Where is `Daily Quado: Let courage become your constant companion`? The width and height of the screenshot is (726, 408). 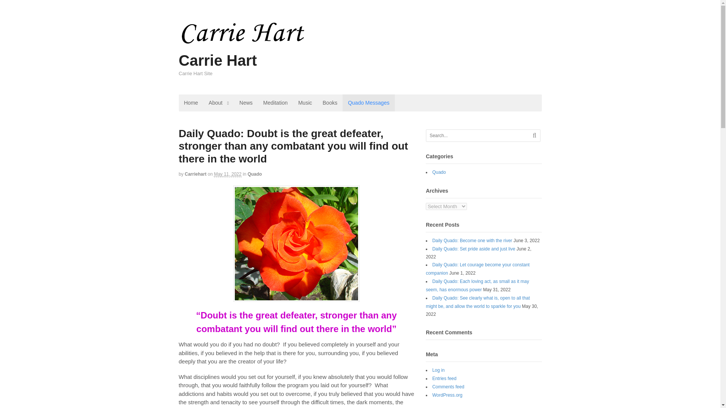 Daily Quado: Let courage become your constant companion is located at coordinates (477, 269).